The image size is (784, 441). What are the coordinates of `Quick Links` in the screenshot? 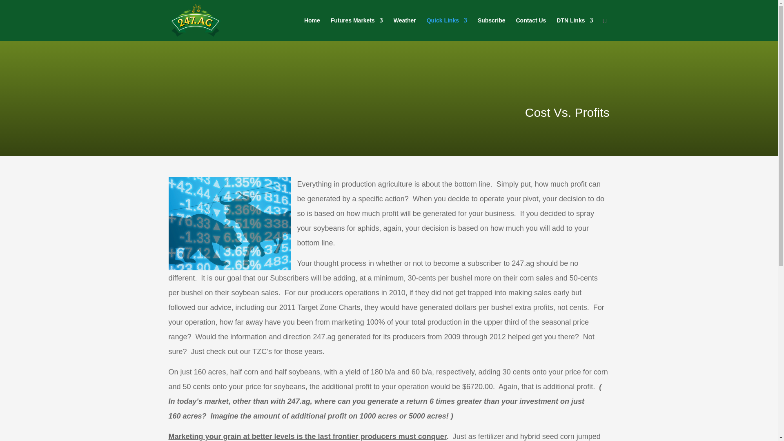 It's located at (447, 27).